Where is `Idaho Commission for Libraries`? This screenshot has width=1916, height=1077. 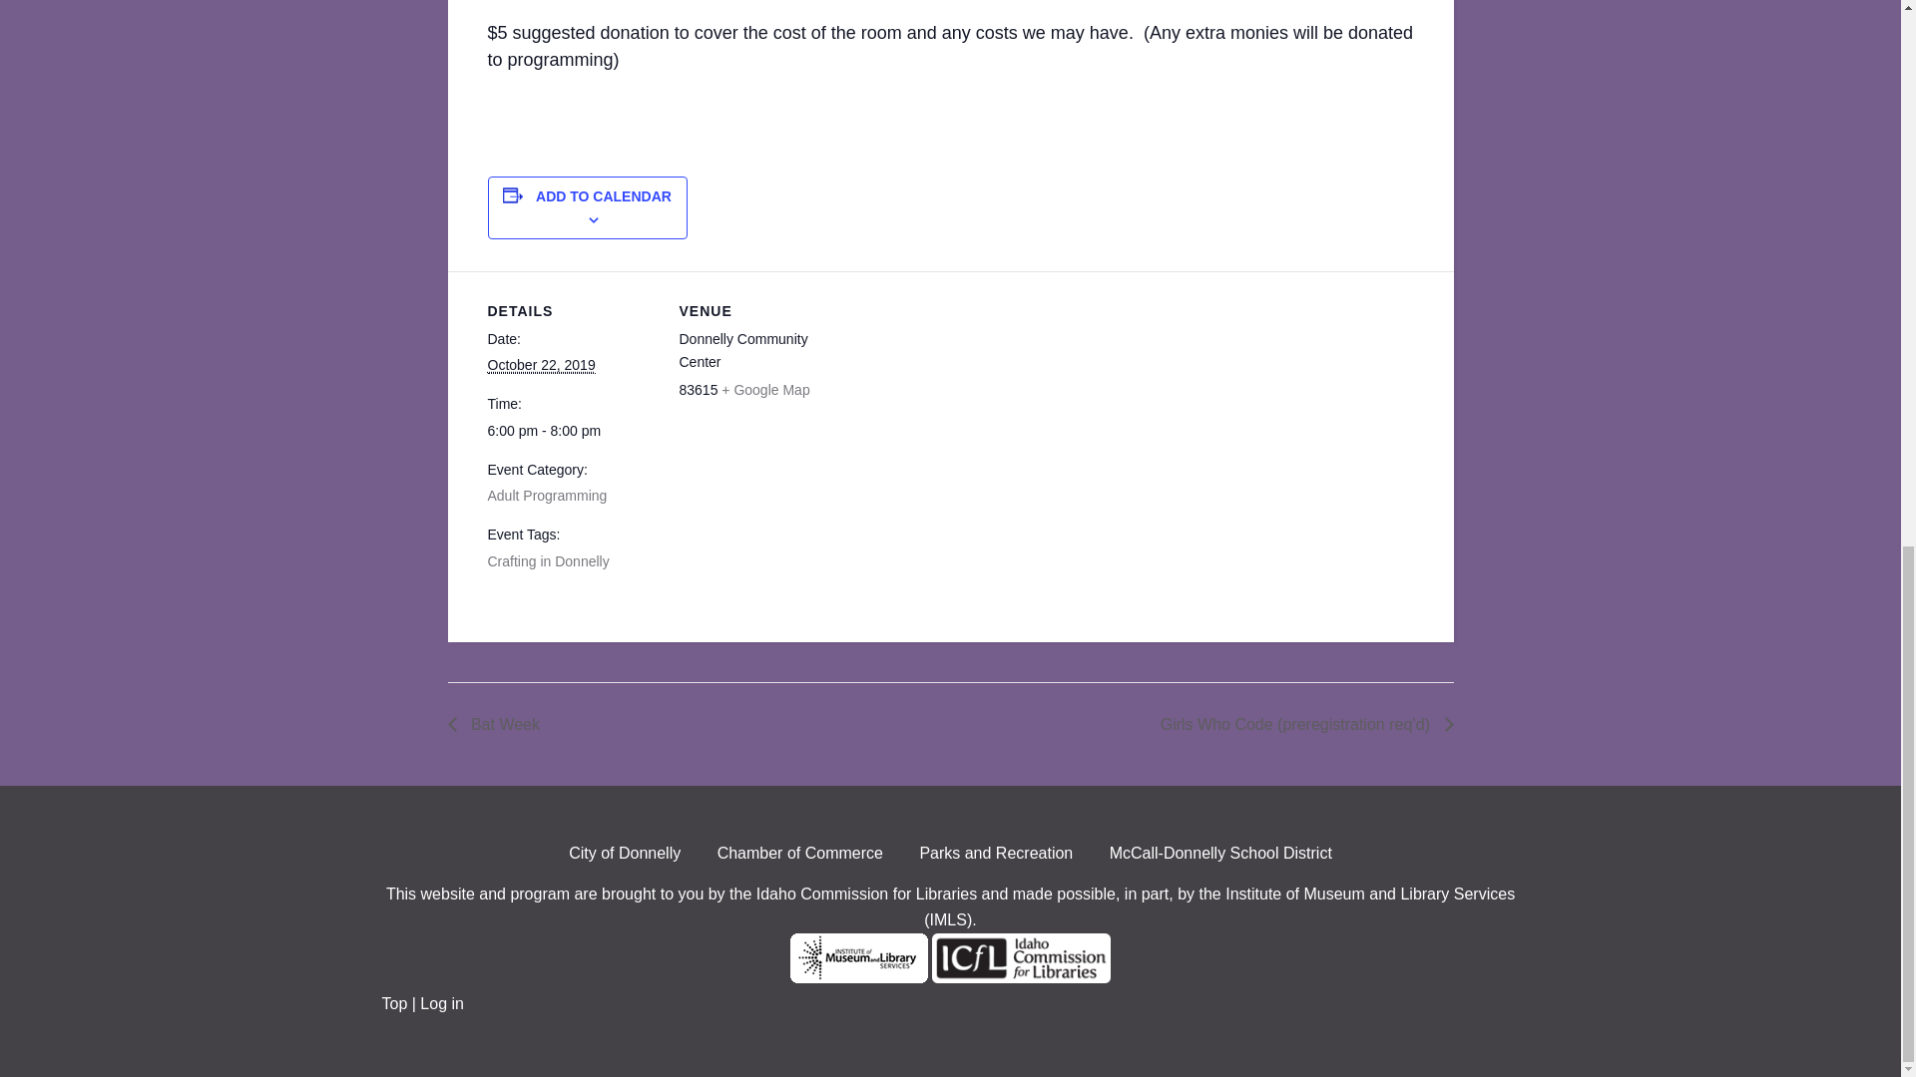 Idaho Commission for Libraries is located at coordinates (1021, 977).